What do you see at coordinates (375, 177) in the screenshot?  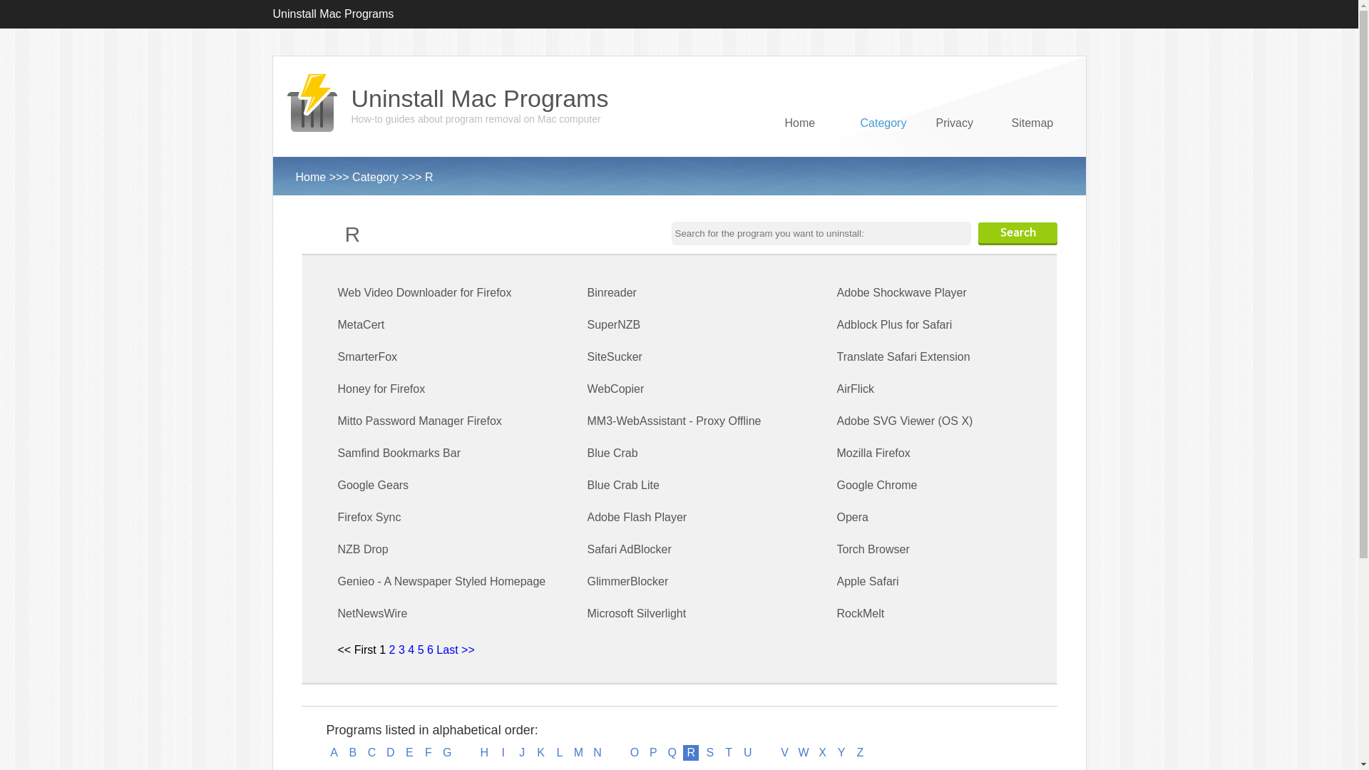 I see `Category` at bounding box center [375, 177].